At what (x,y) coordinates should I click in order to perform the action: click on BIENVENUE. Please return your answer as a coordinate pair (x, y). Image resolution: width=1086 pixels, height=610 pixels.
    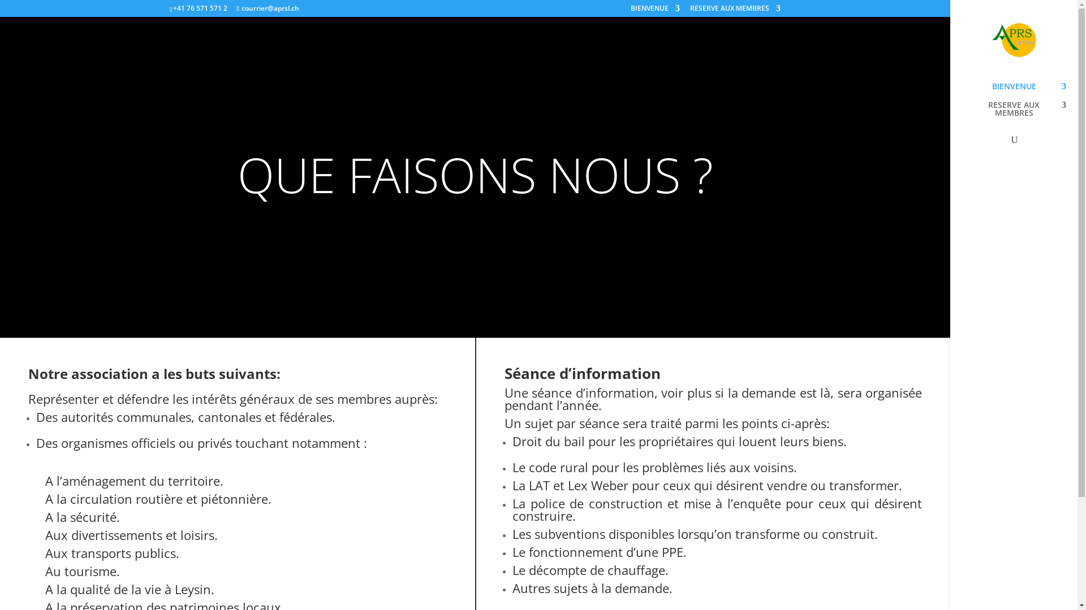
    Looking at the image, I should click on (1025, 91).